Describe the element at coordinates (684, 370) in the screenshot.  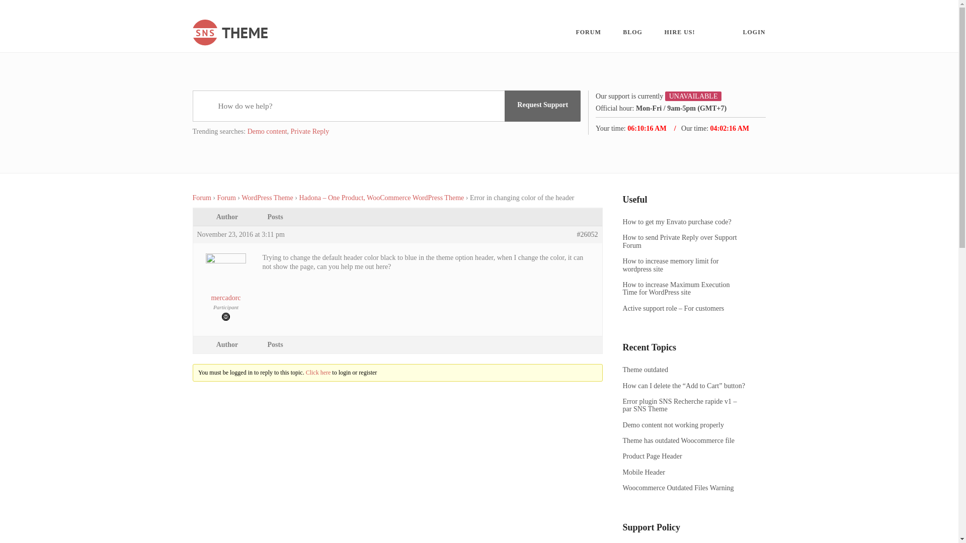
I see `Theme outdated` at that location.